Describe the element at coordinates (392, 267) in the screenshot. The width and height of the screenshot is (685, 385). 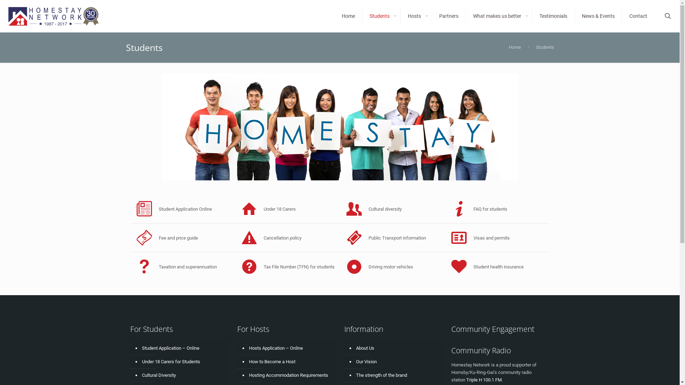
I see `Driving motor vehicles` at that location.